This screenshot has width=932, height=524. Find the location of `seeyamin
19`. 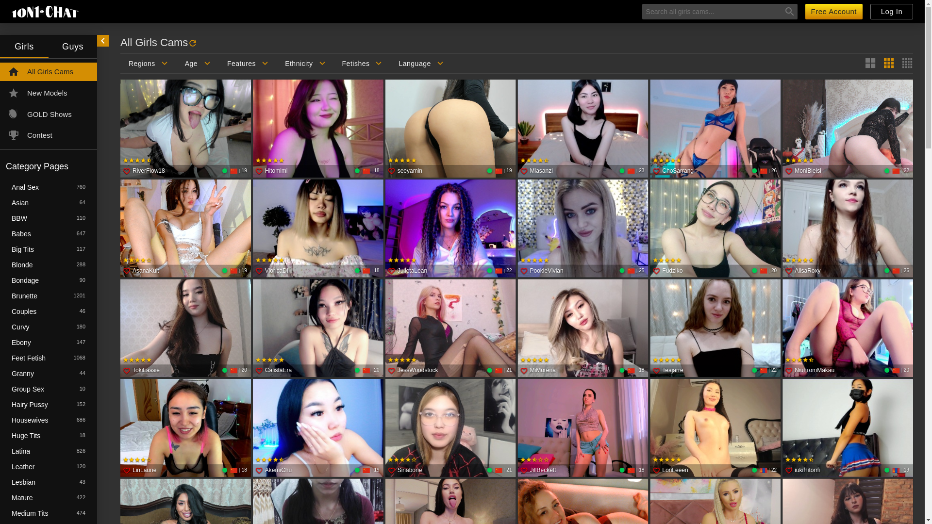

seeyamin
19 is located at coordinates (450, 129).